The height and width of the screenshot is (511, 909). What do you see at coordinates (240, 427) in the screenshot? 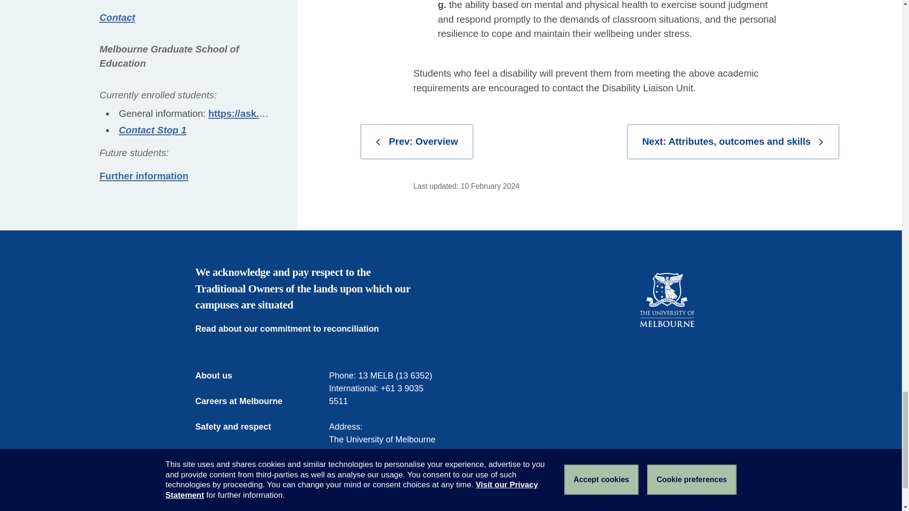
I see `Safety and respect` at bounding box center [240, 427].